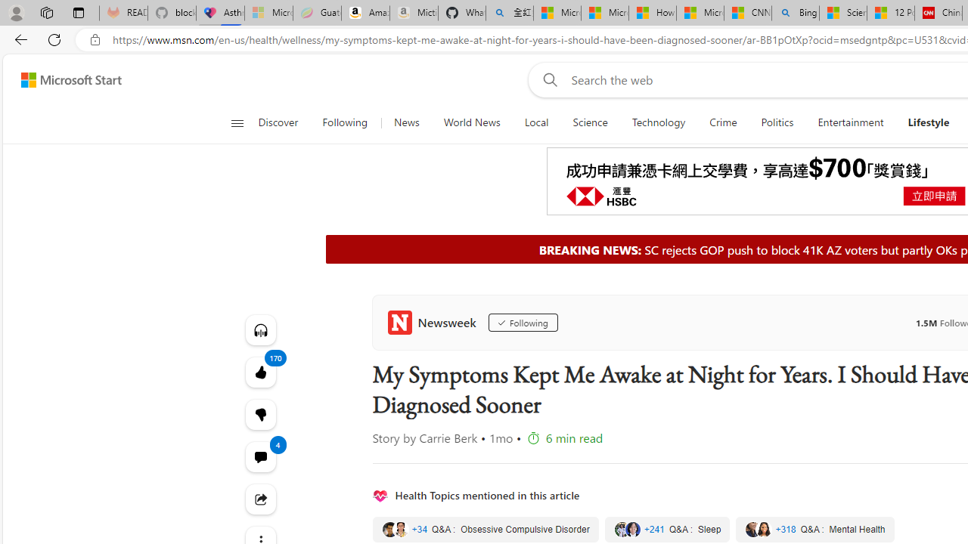 The height and width of the screenshot is (544, 968). Describe the element at coordinates (260, 456) in the screenshot. I see `View comments 4 Comment` at that location.